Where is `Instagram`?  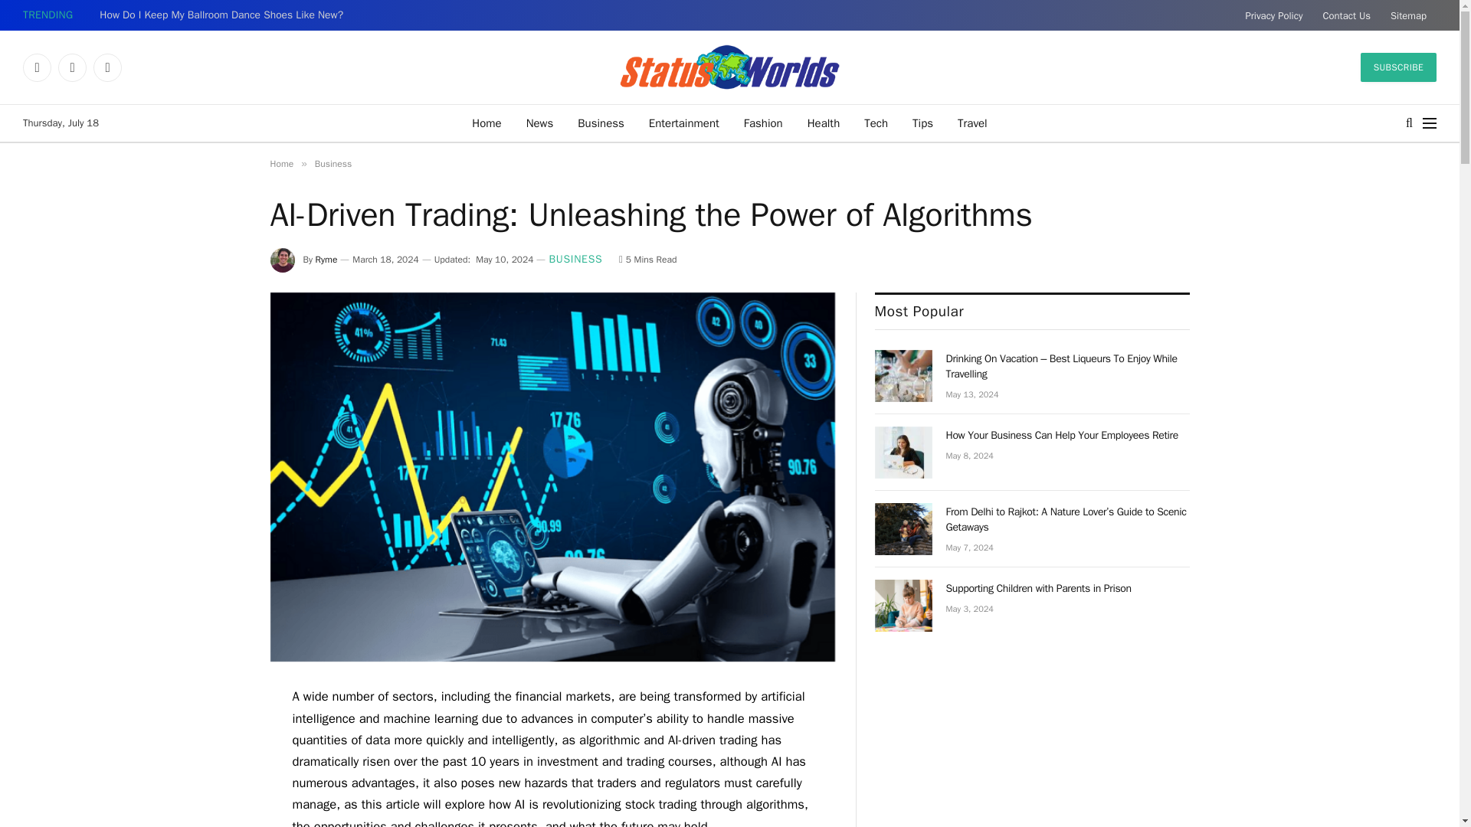 Instagram is located at coordinates (107, 67).